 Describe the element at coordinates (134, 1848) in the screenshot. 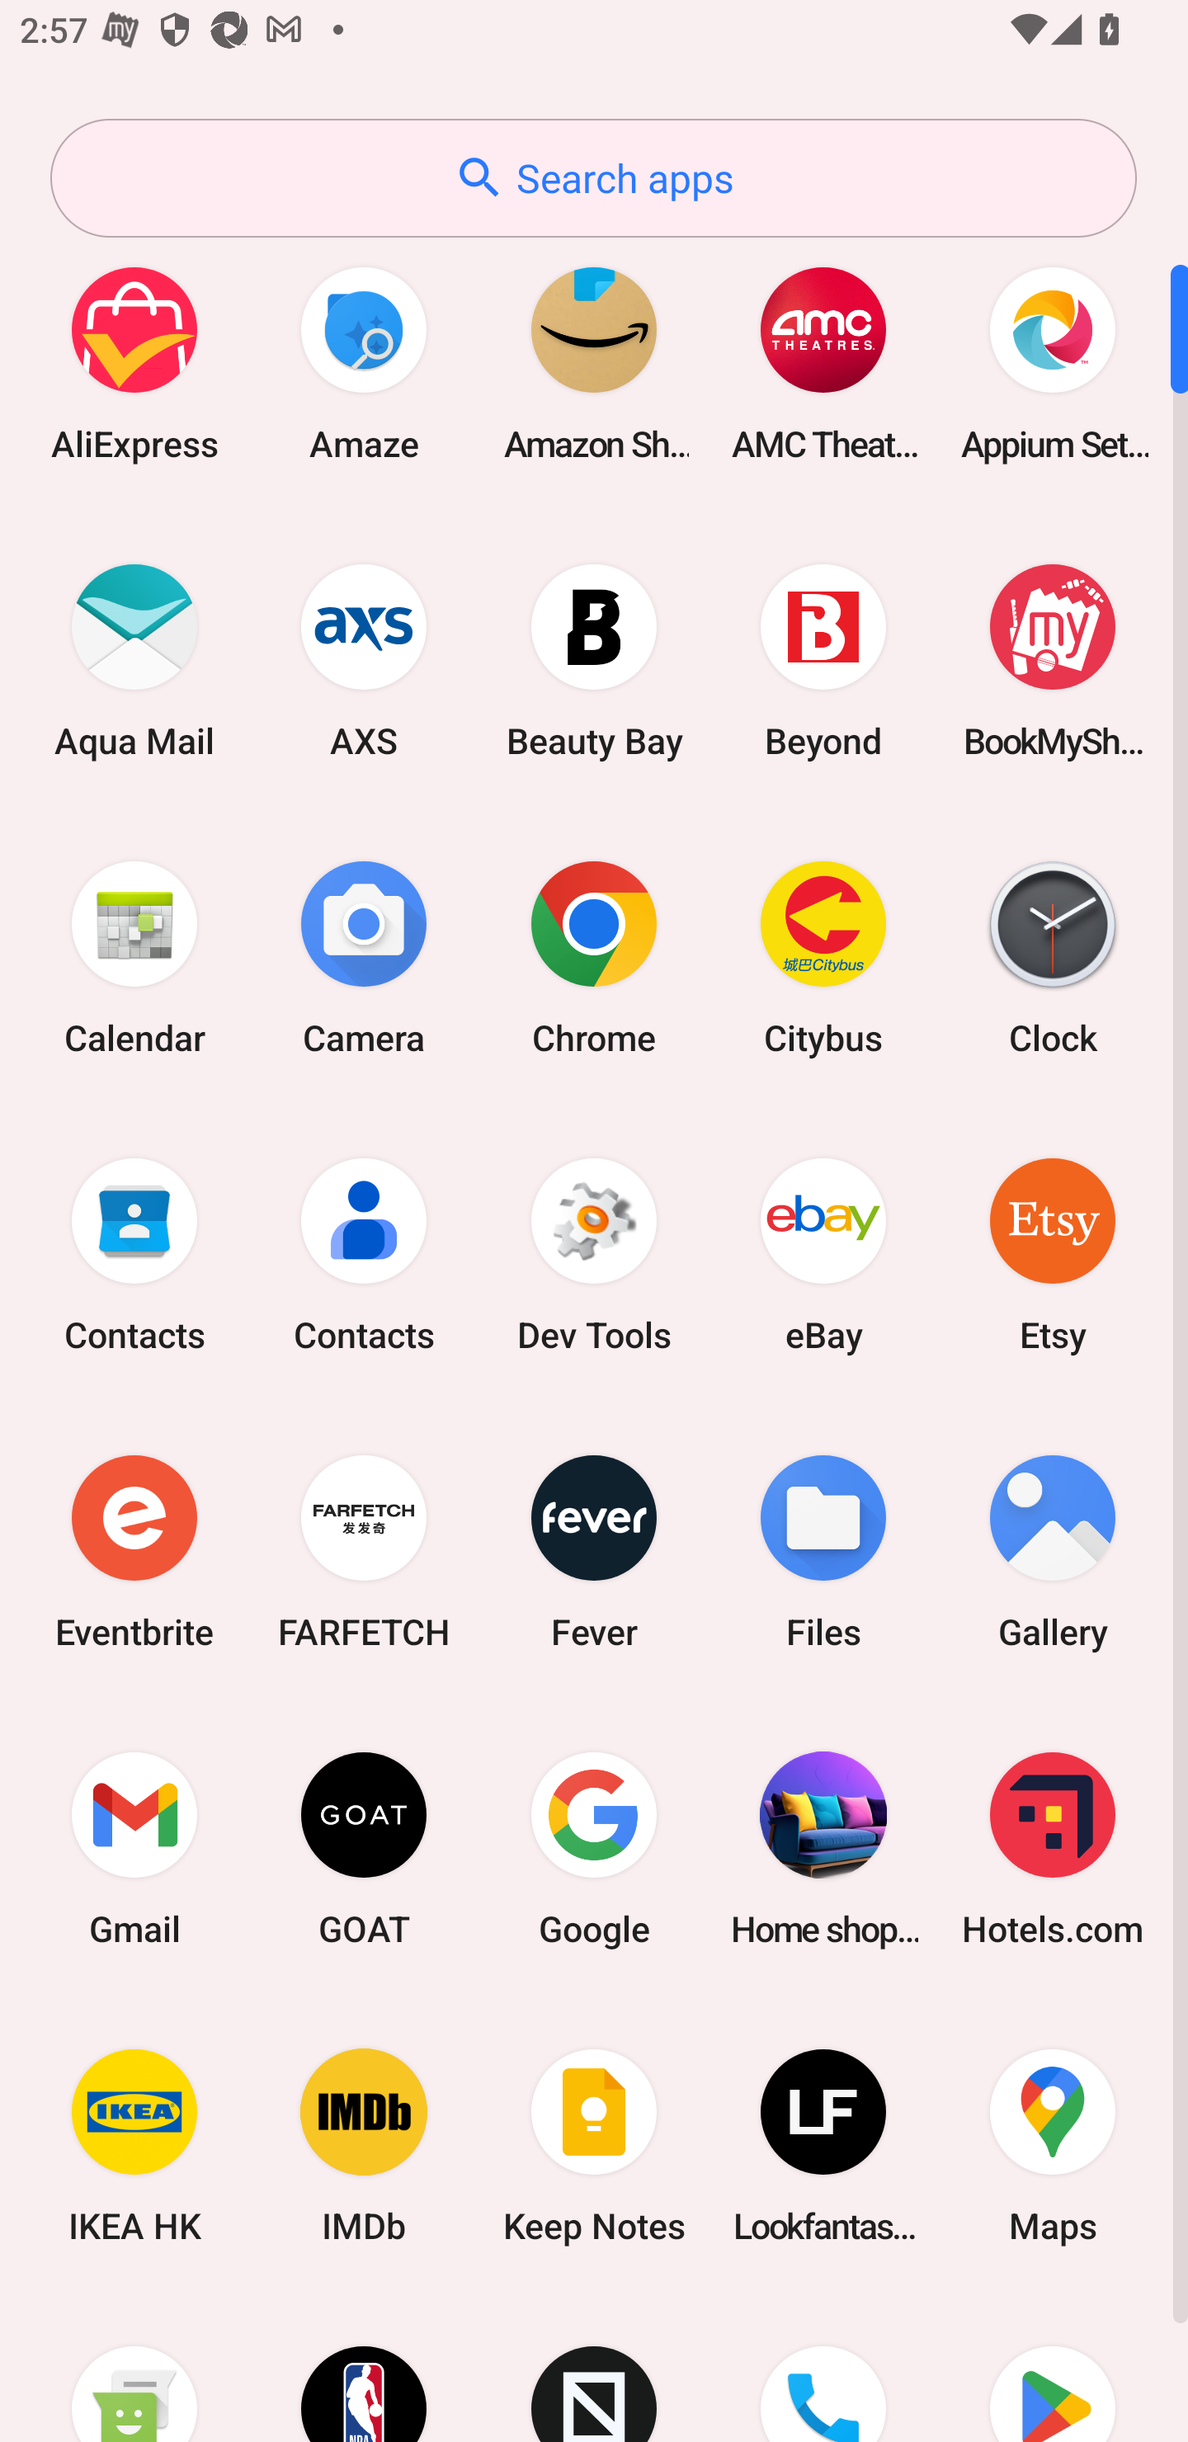

I see `Gmail` at that location.